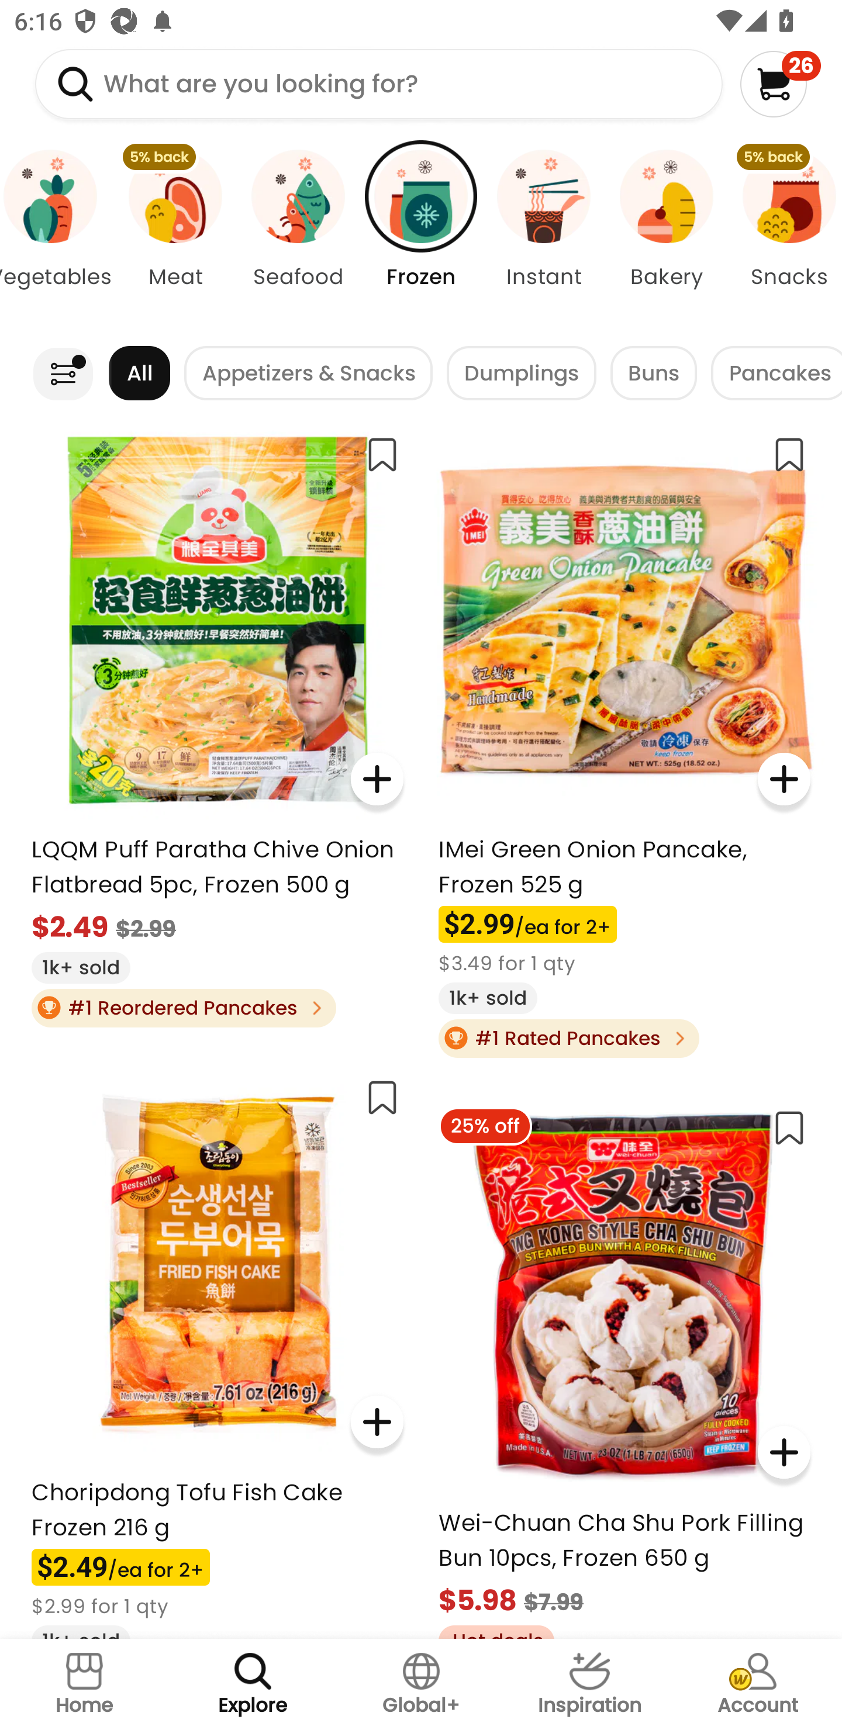 This screenshot has width=842, height=1730. I want to click on All, so click(139, 373).